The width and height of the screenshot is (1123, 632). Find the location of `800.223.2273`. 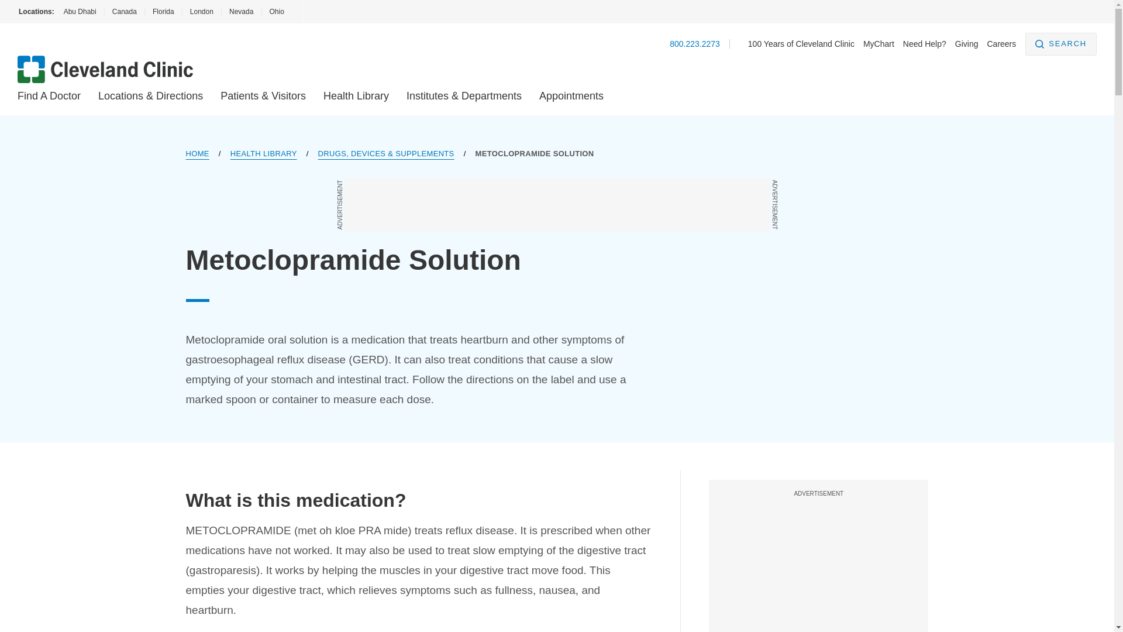

800.223.2273 is located at coordinates (694, 43).